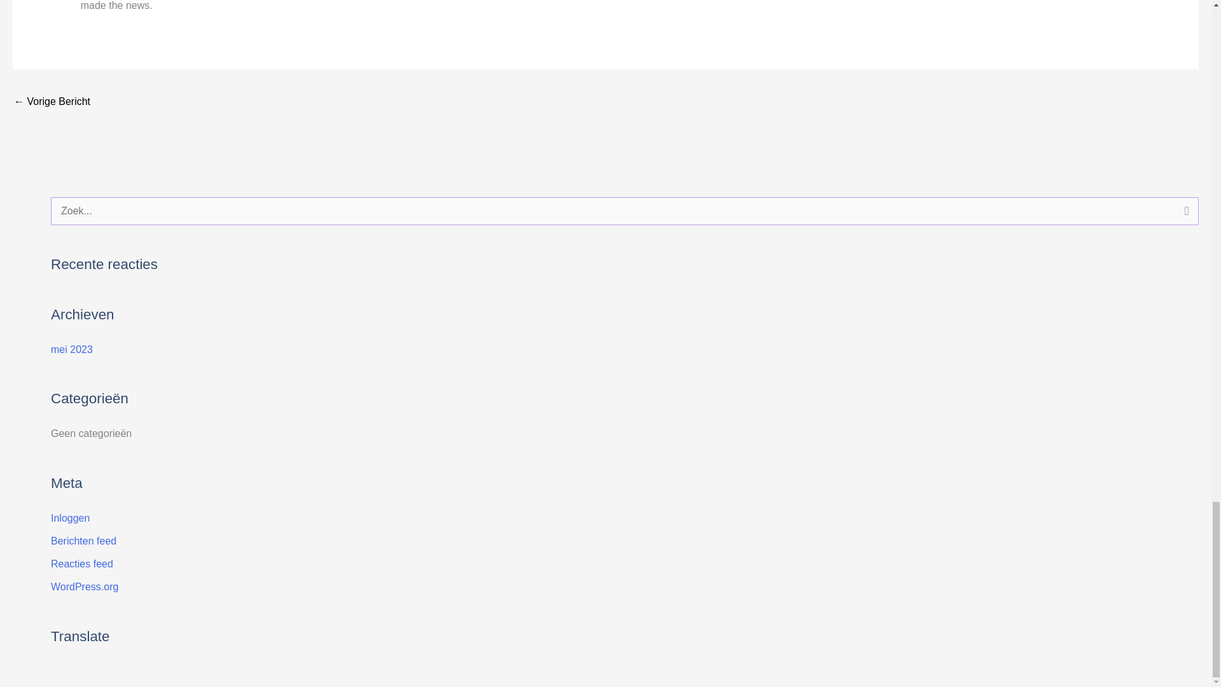 The height and width of the screenshot is (687, 1221). I want to click on WordPress.org, so click(85, 586).